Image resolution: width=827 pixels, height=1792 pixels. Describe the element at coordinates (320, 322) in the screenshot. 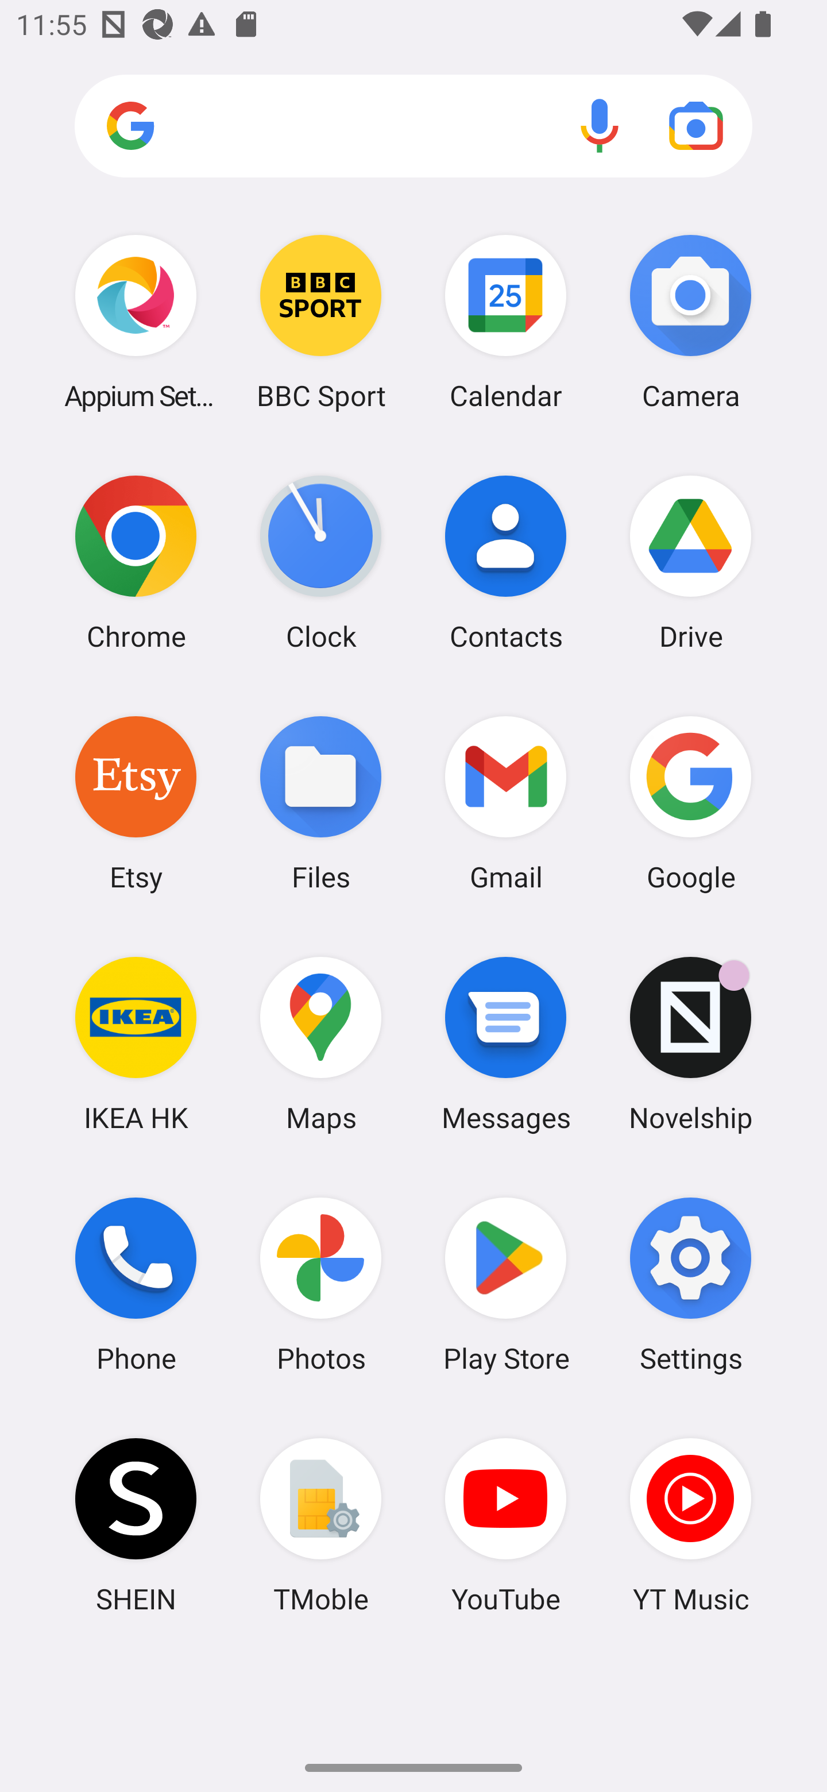

I see `BBC Sport` at that location.